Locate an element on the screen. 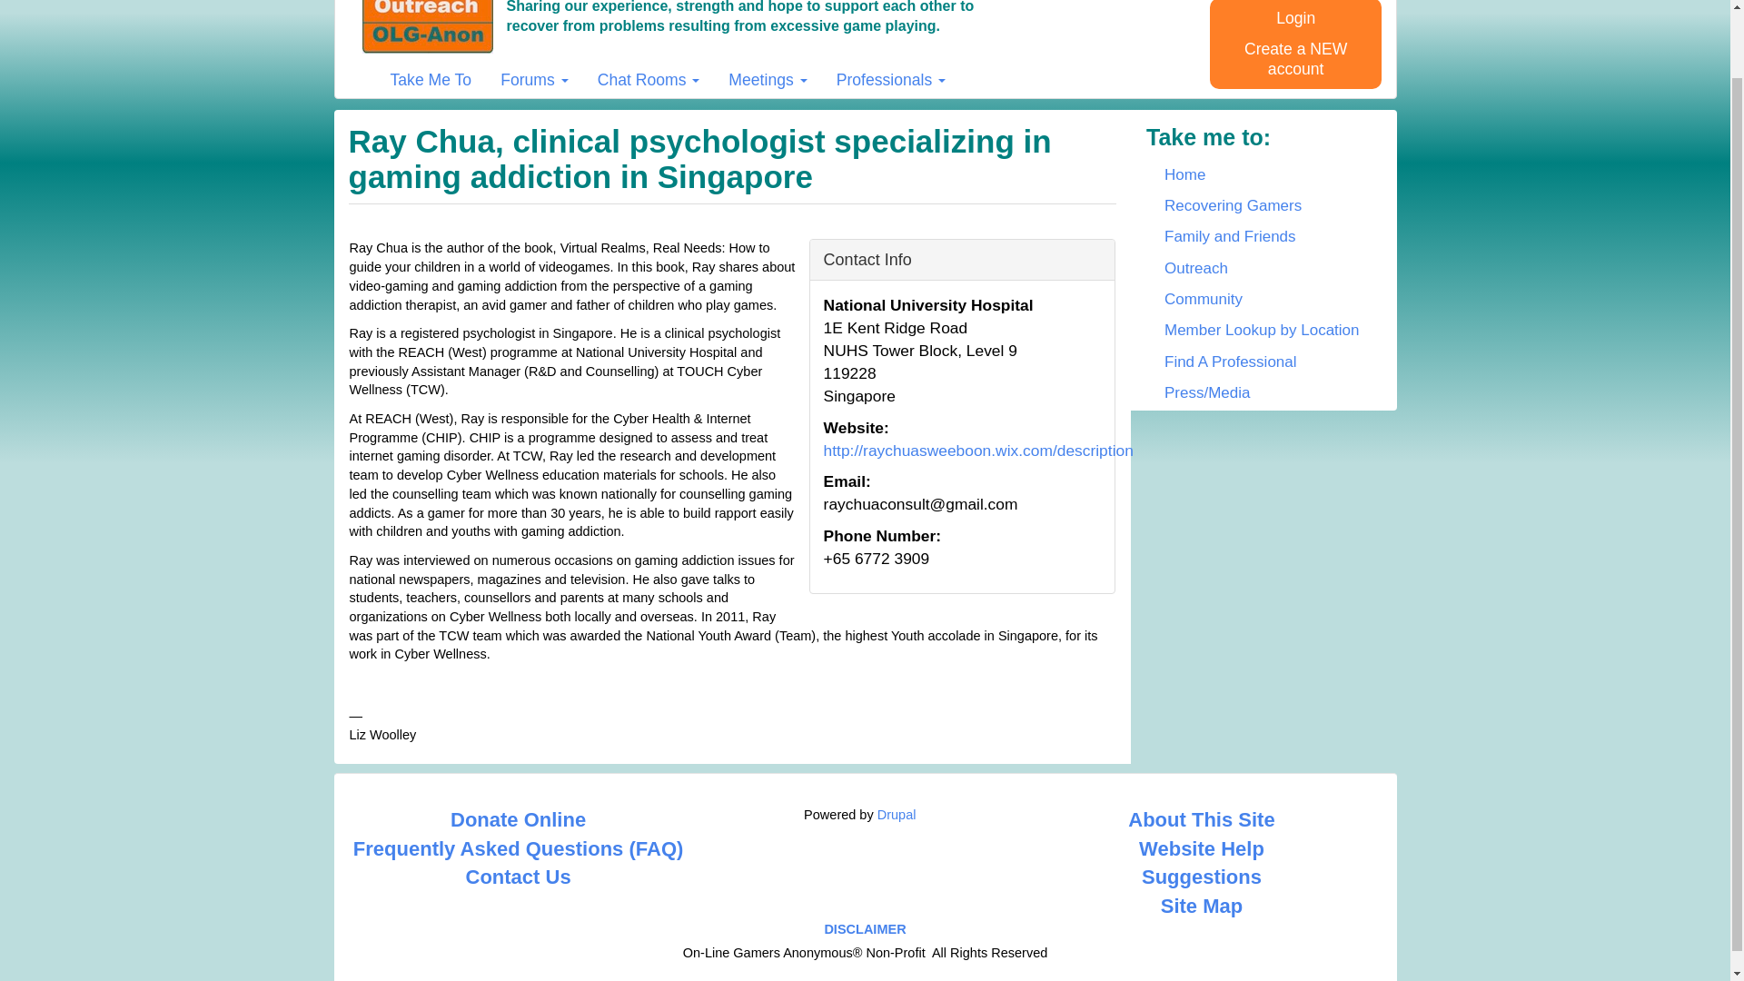  Member Lookup by Location is located at coordinates (1263, 331).